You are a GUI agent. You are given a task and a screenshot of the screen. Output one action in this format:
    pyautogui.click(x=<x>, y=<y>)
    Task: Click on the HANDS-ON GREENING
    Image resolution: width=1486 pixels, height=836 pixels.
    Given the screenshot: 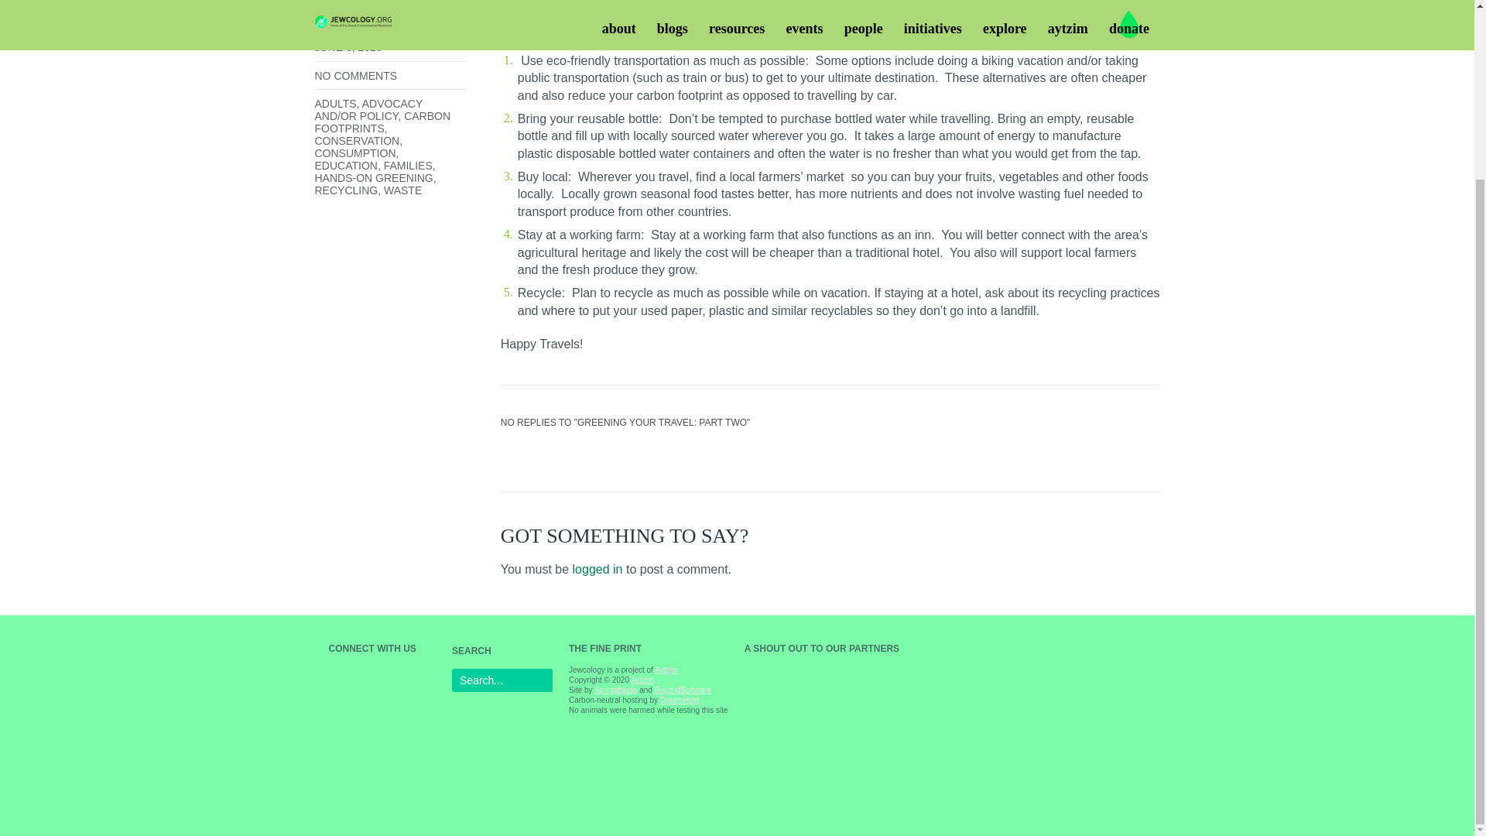 What is the action you would take?
    pyautogui.click(x=373, y=178)
    